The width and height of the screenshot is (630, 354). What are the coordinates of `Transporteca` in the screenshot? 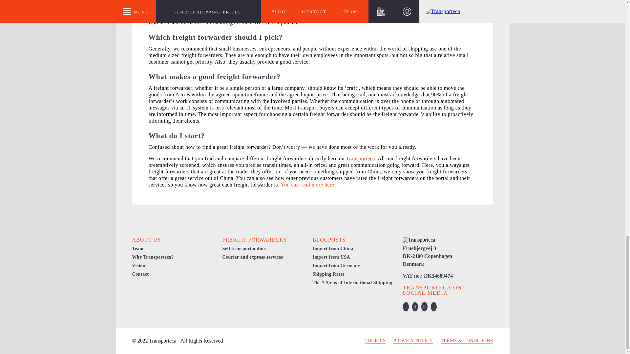 It's located at (360, 159).